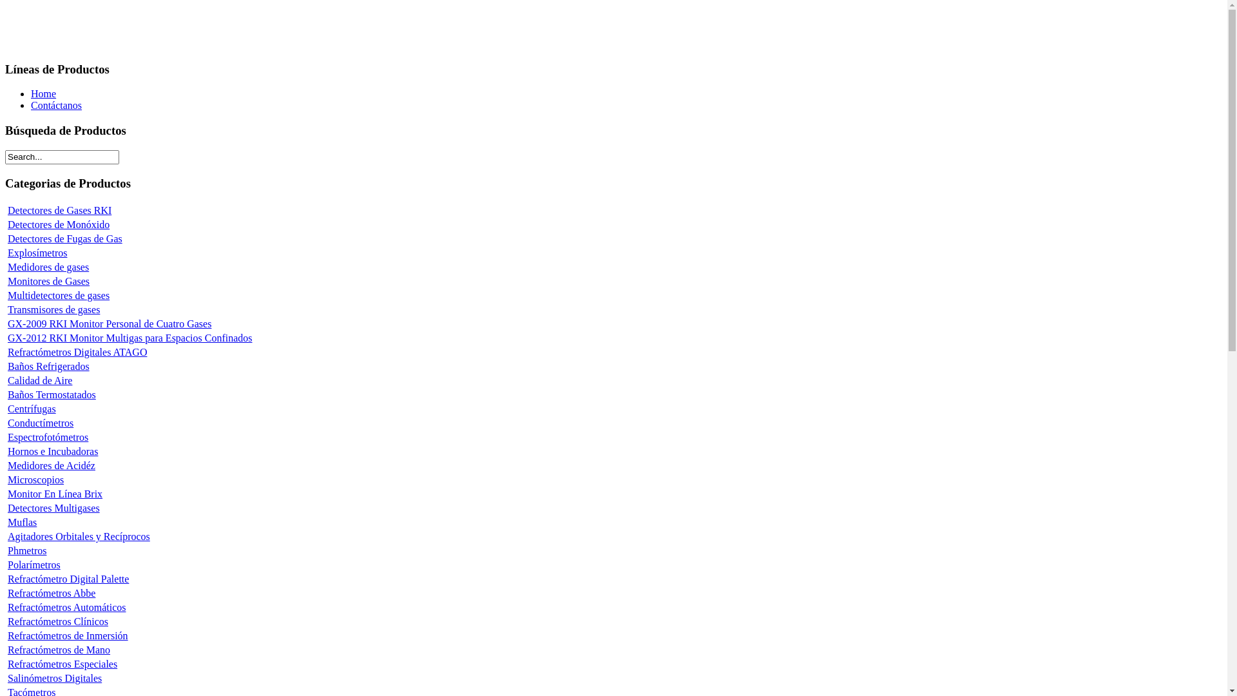 This screenshot has width=1237, height=696. Describe the element at coordinates (110, 324) in the screenshot. I see `GX-2009 RKI Monitor Personal de Cuatro Gases` at that location.